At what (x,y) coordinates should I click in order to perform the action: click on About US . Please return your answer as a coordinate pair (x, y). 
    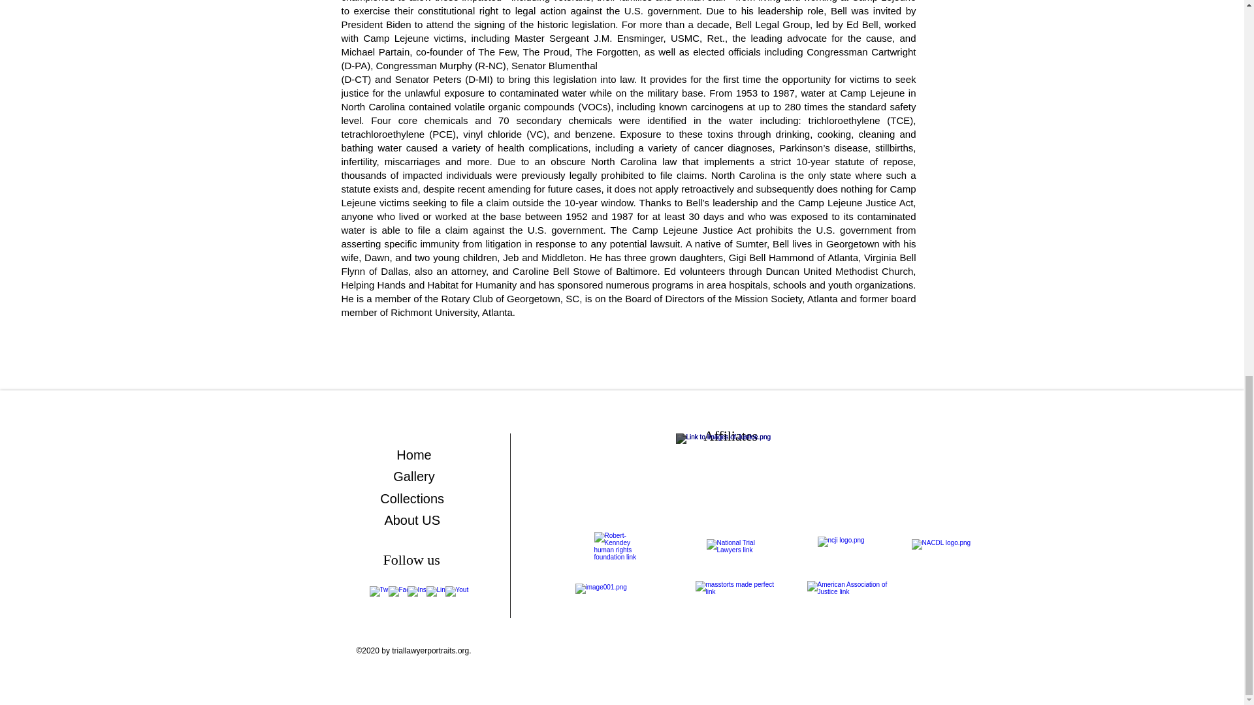
    Looking at the image, I should click on (413, 520).